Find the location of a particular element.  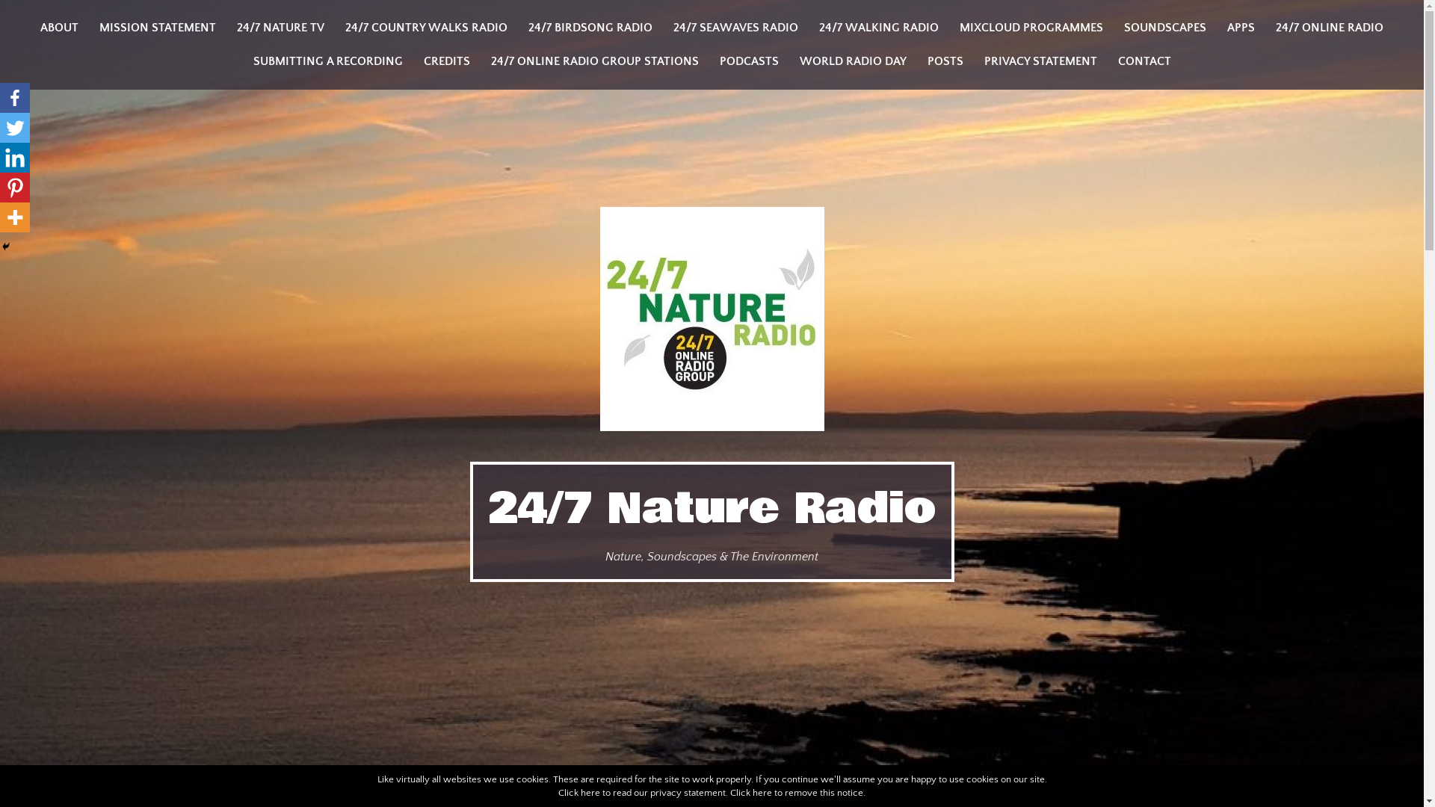

SUBMITTING A RECORDING is located at coordinates (327, 61).